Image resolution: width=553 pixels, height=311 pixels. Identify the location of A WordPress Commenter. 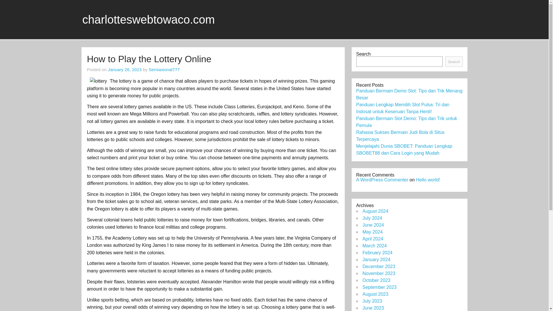
(382, 180).